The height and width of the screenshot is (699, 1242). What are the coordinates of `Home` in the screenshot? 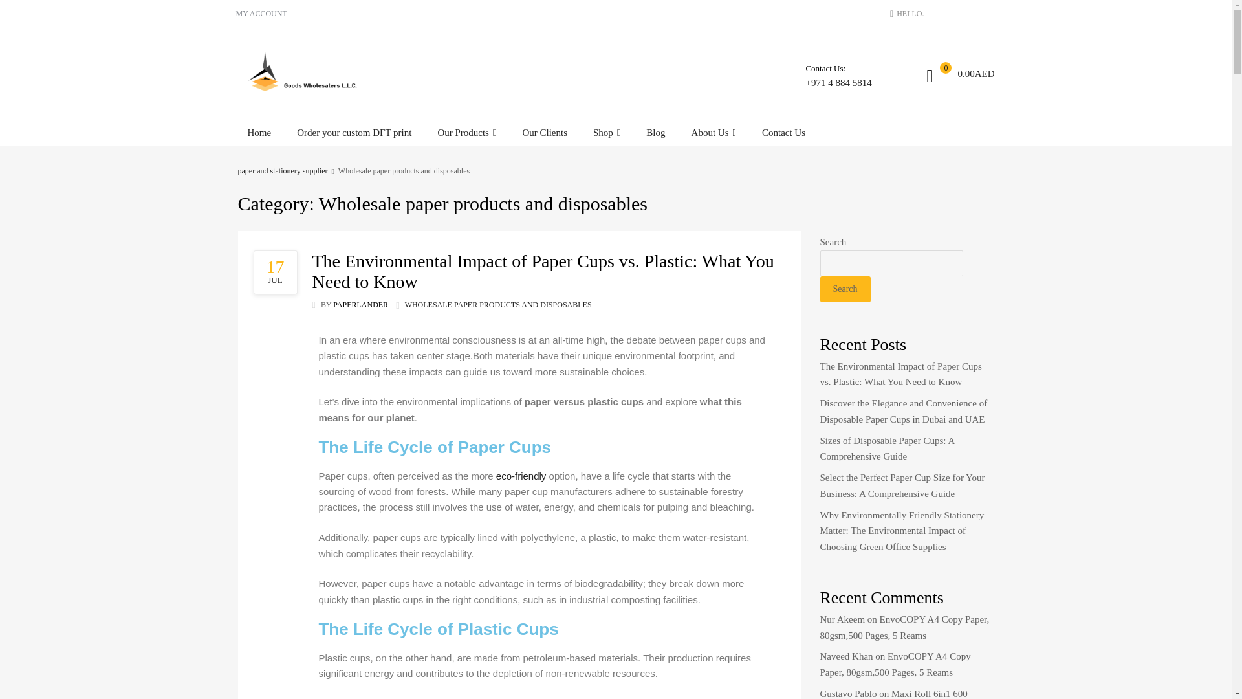 It's located at (260, 132).